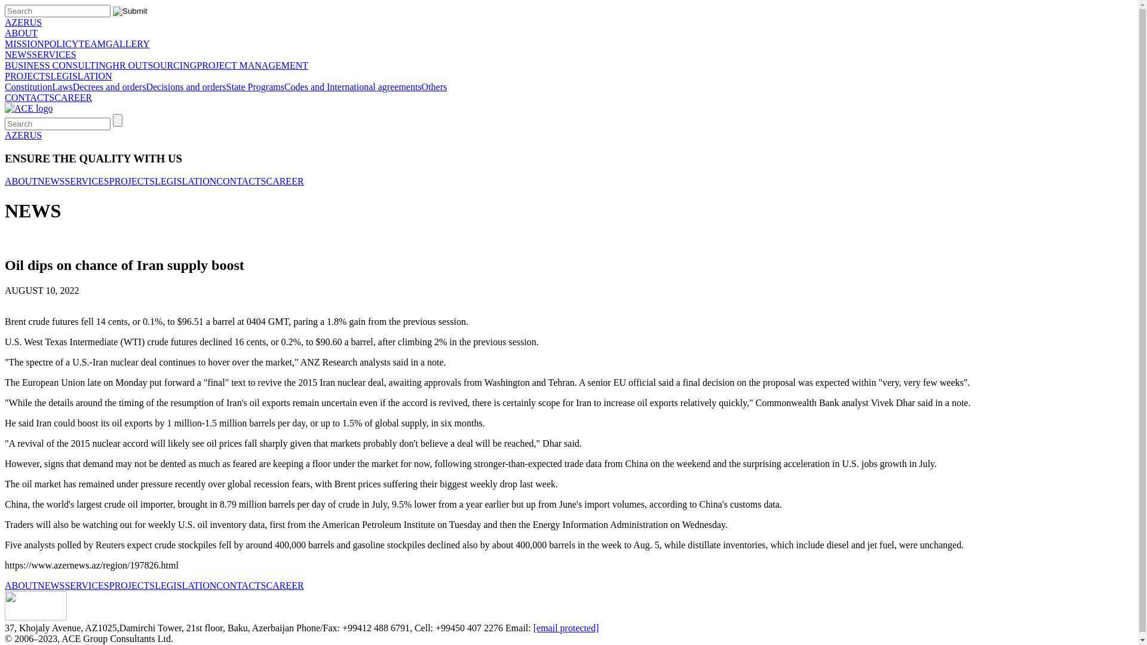  What do you see at coordinates (22, 585) in the screenshot?
I see `ABOUT` at bounding box center [22, 585].